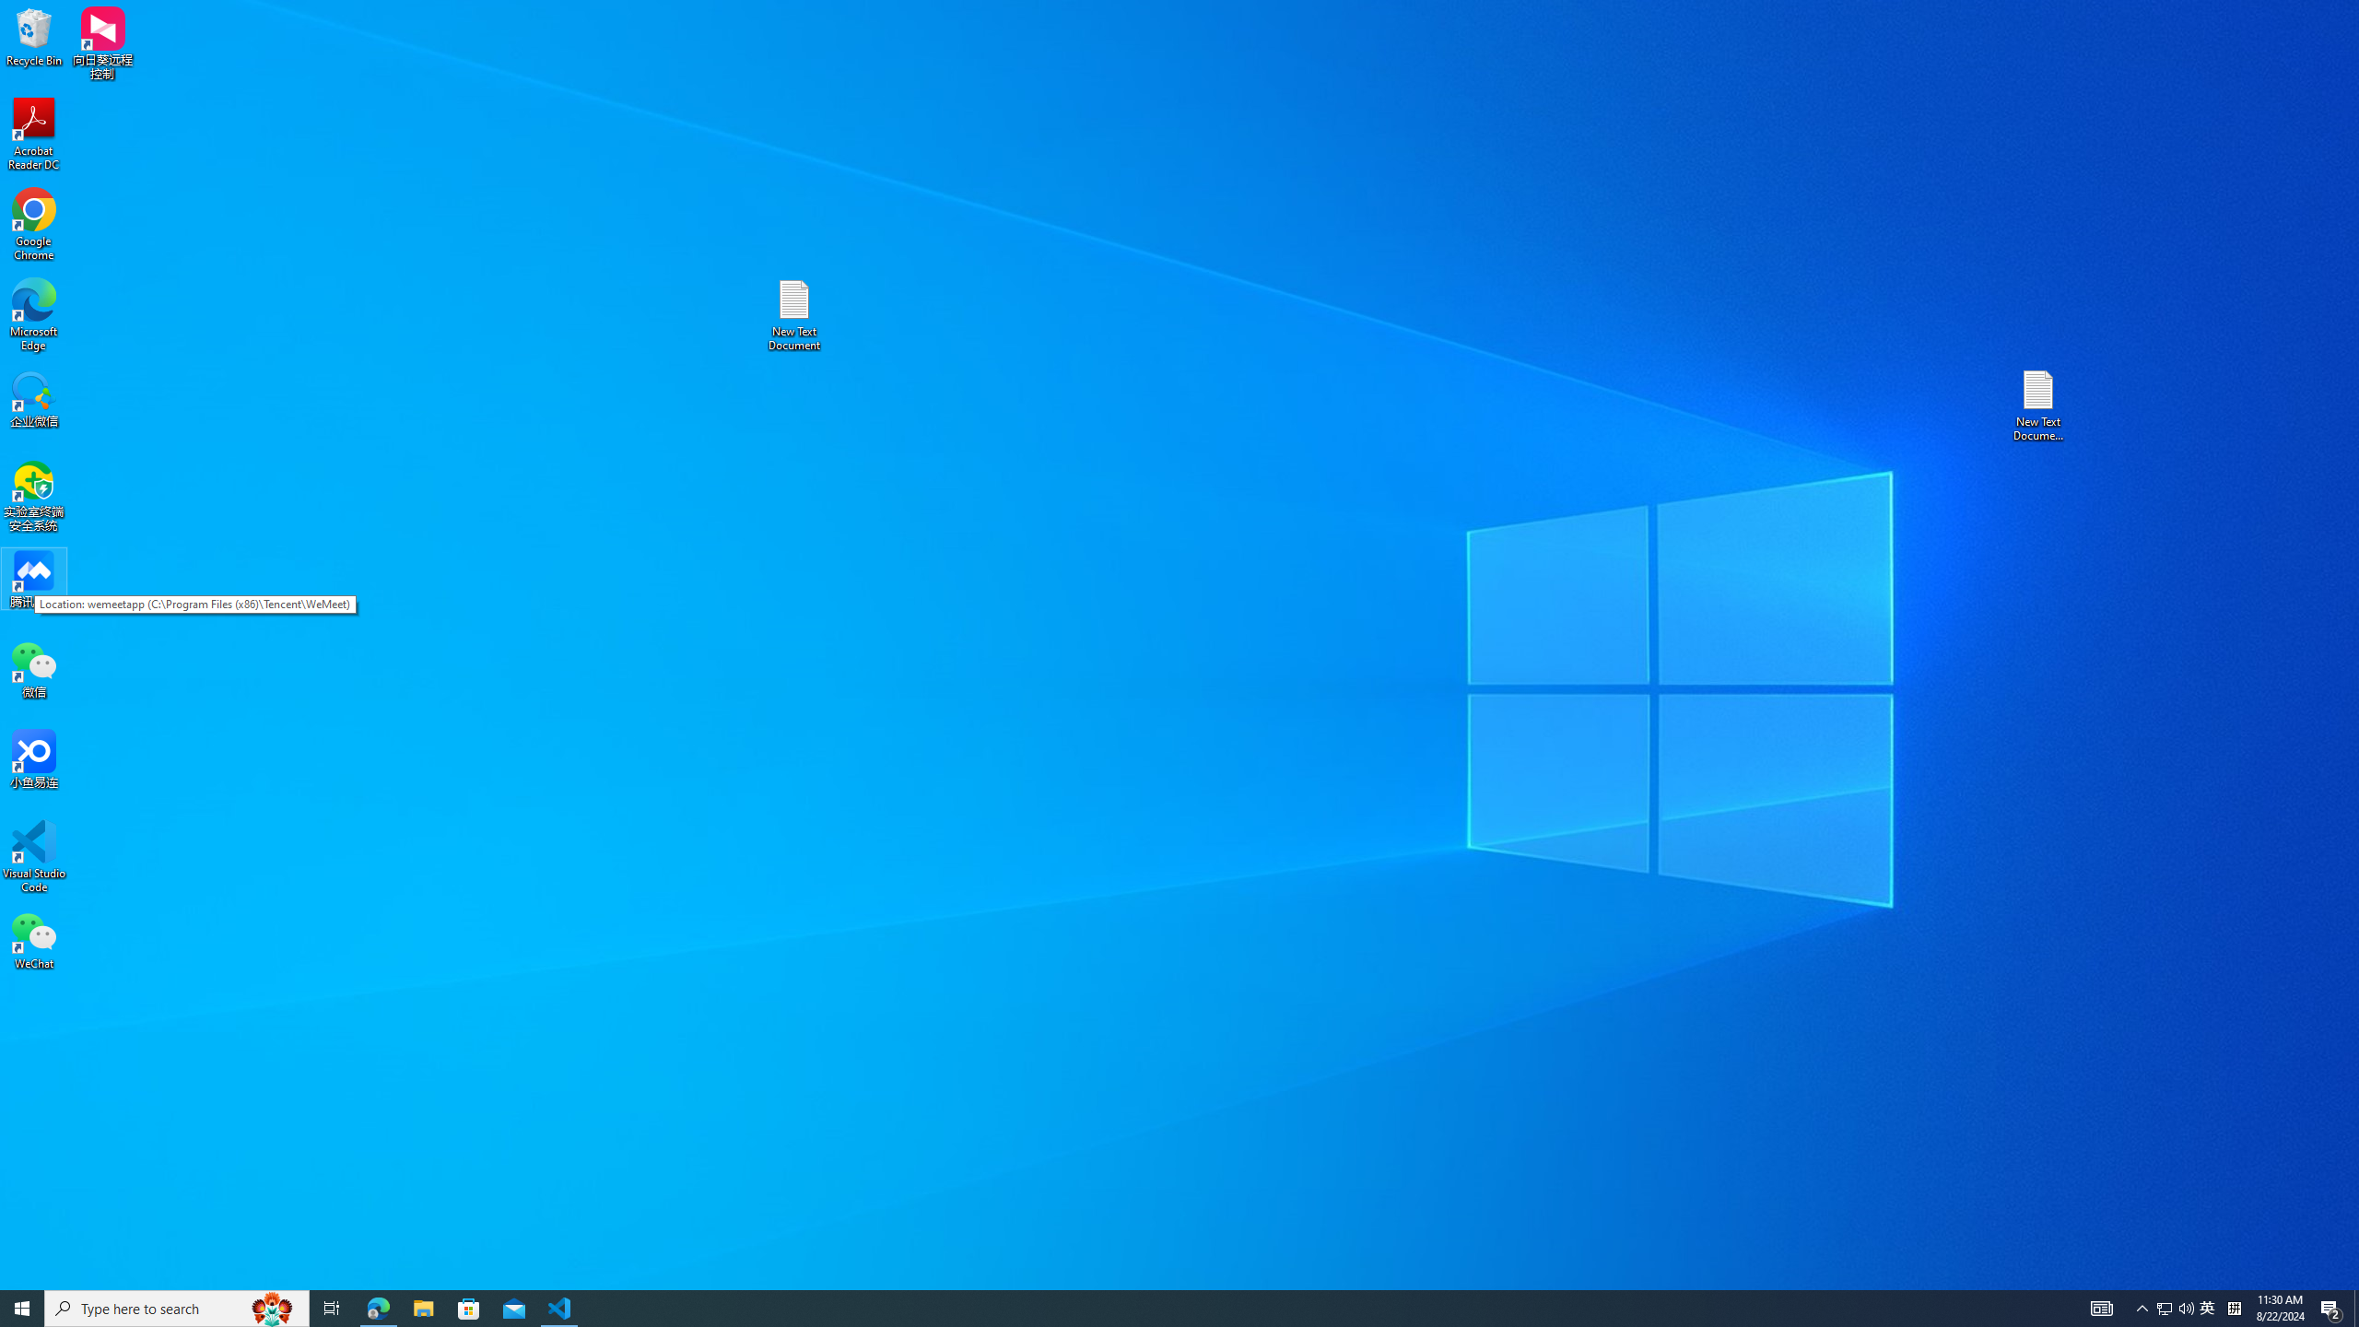  Describe the element at coordinates (34, 315) in the screenshot. I see `Microsoft Edge` at that location.